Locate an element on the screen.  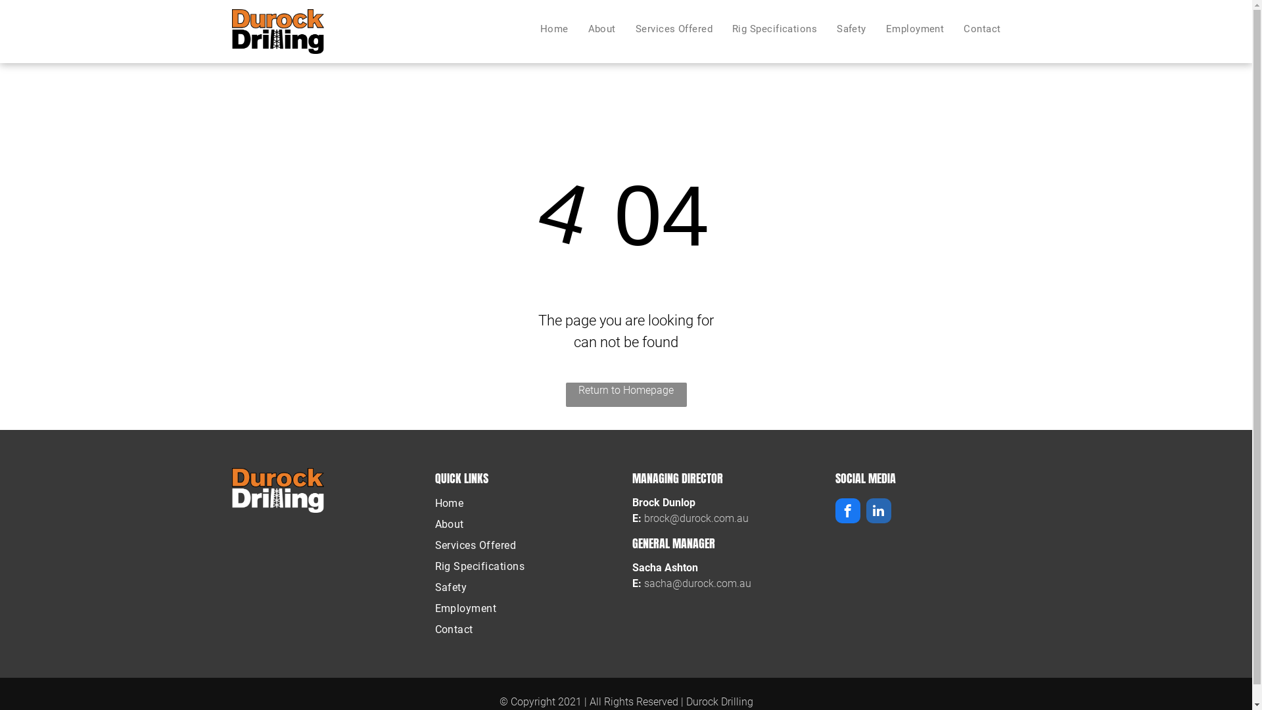
Services Offered is located at coordinates (674, 29).